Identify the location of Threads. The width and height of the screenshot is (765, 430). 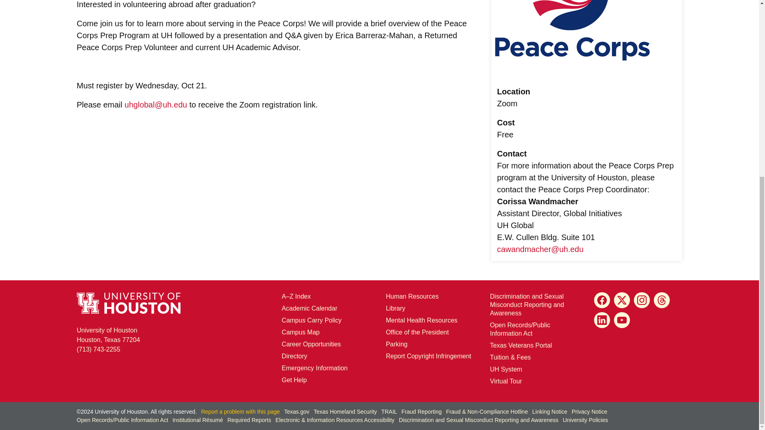
(662, 300).